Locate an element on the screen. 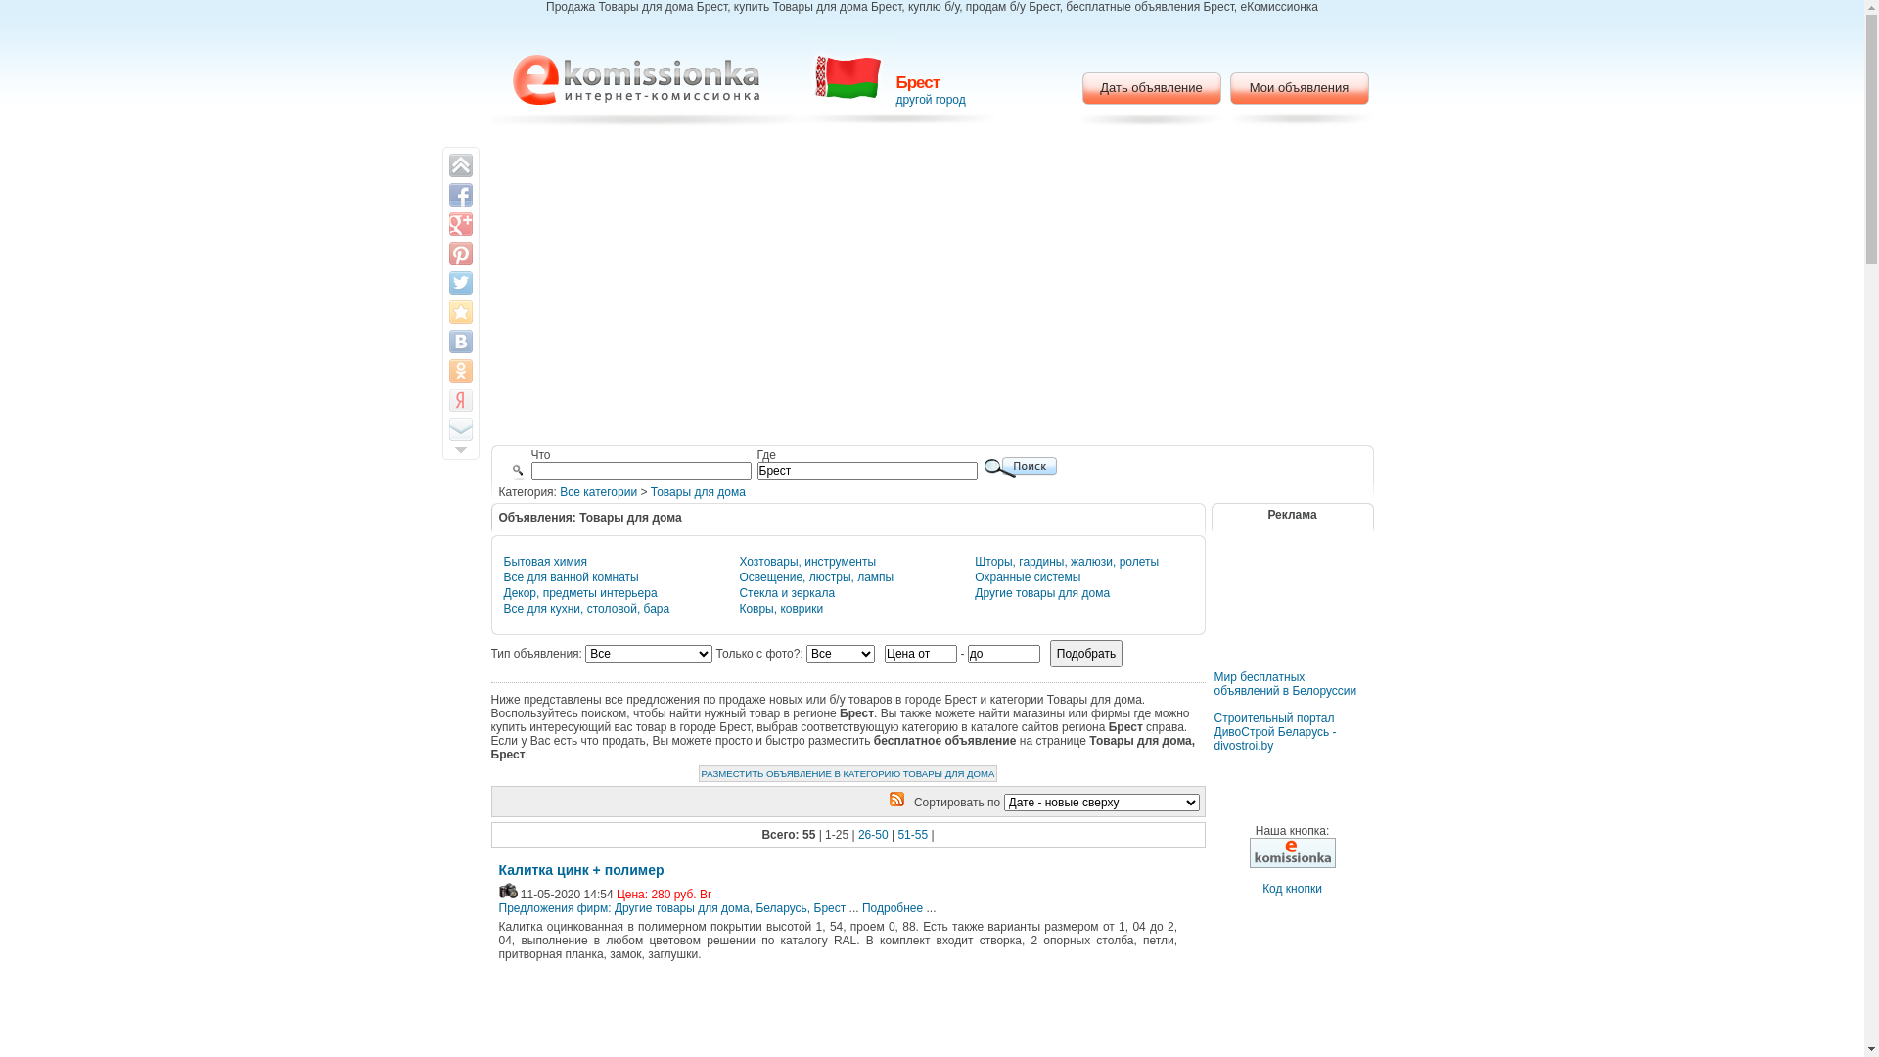 The image size is (1879, 1057). Share on Facebook is located at coordinates (460, 194).